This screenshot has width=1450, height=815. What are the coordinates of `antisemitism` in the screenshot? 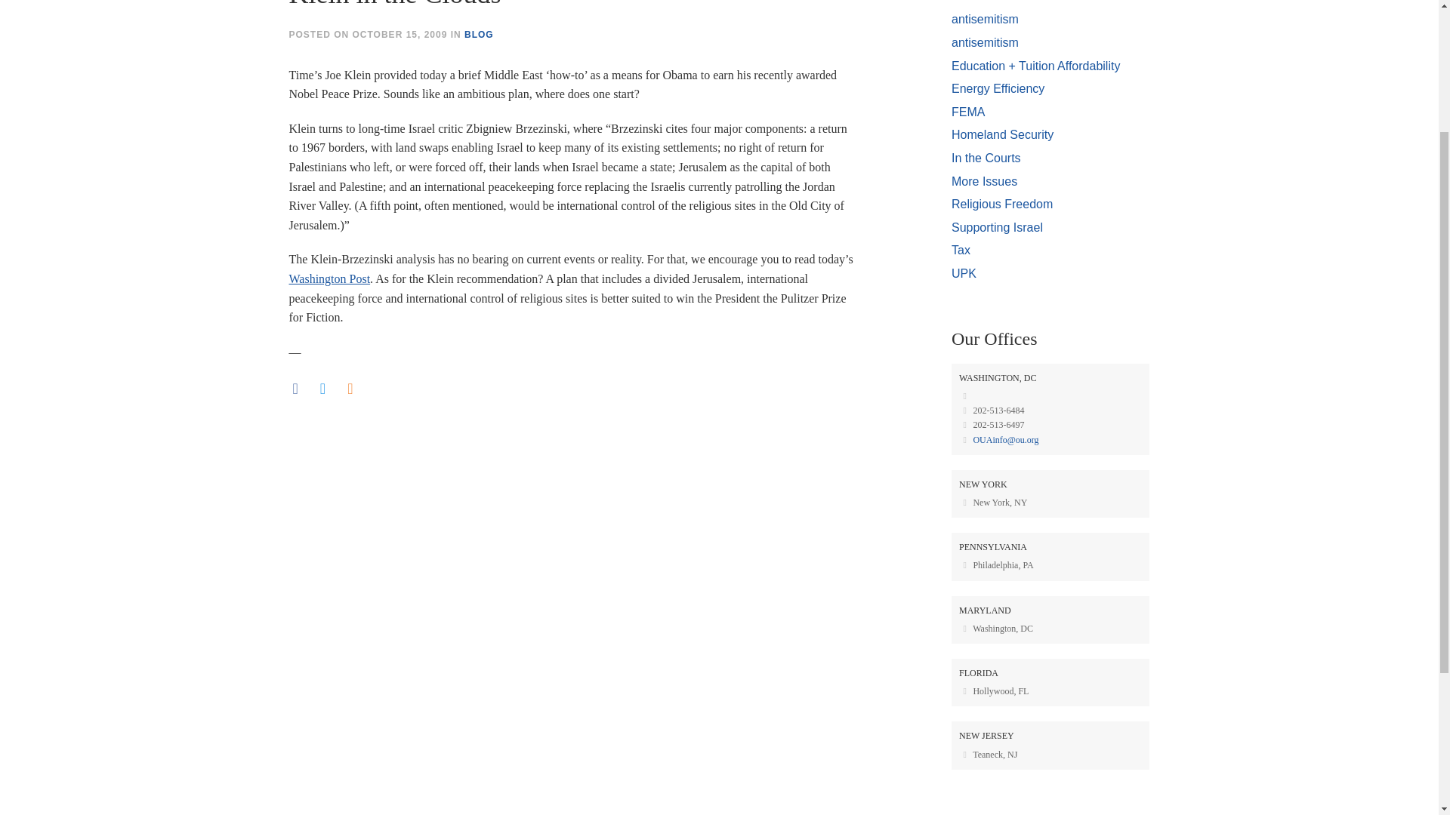 It's located at (985, 19).